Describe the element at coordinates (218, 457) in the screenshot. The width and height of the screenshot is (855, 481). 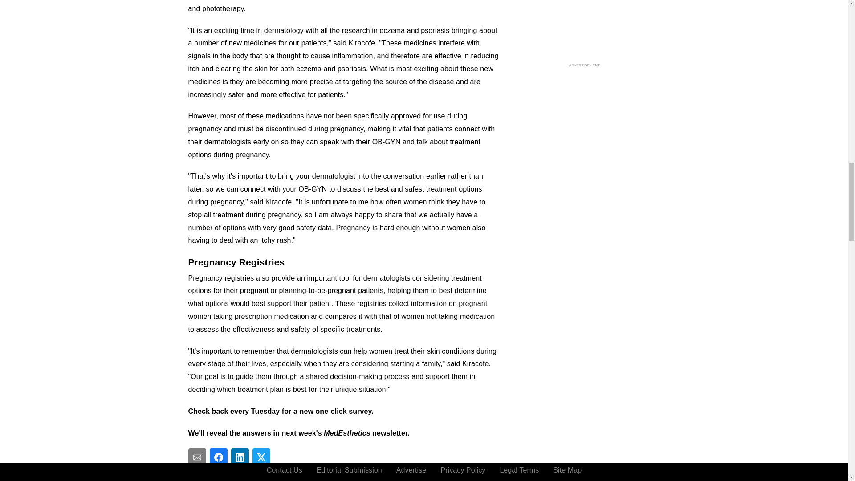
I see `Share To facebook` at that location.